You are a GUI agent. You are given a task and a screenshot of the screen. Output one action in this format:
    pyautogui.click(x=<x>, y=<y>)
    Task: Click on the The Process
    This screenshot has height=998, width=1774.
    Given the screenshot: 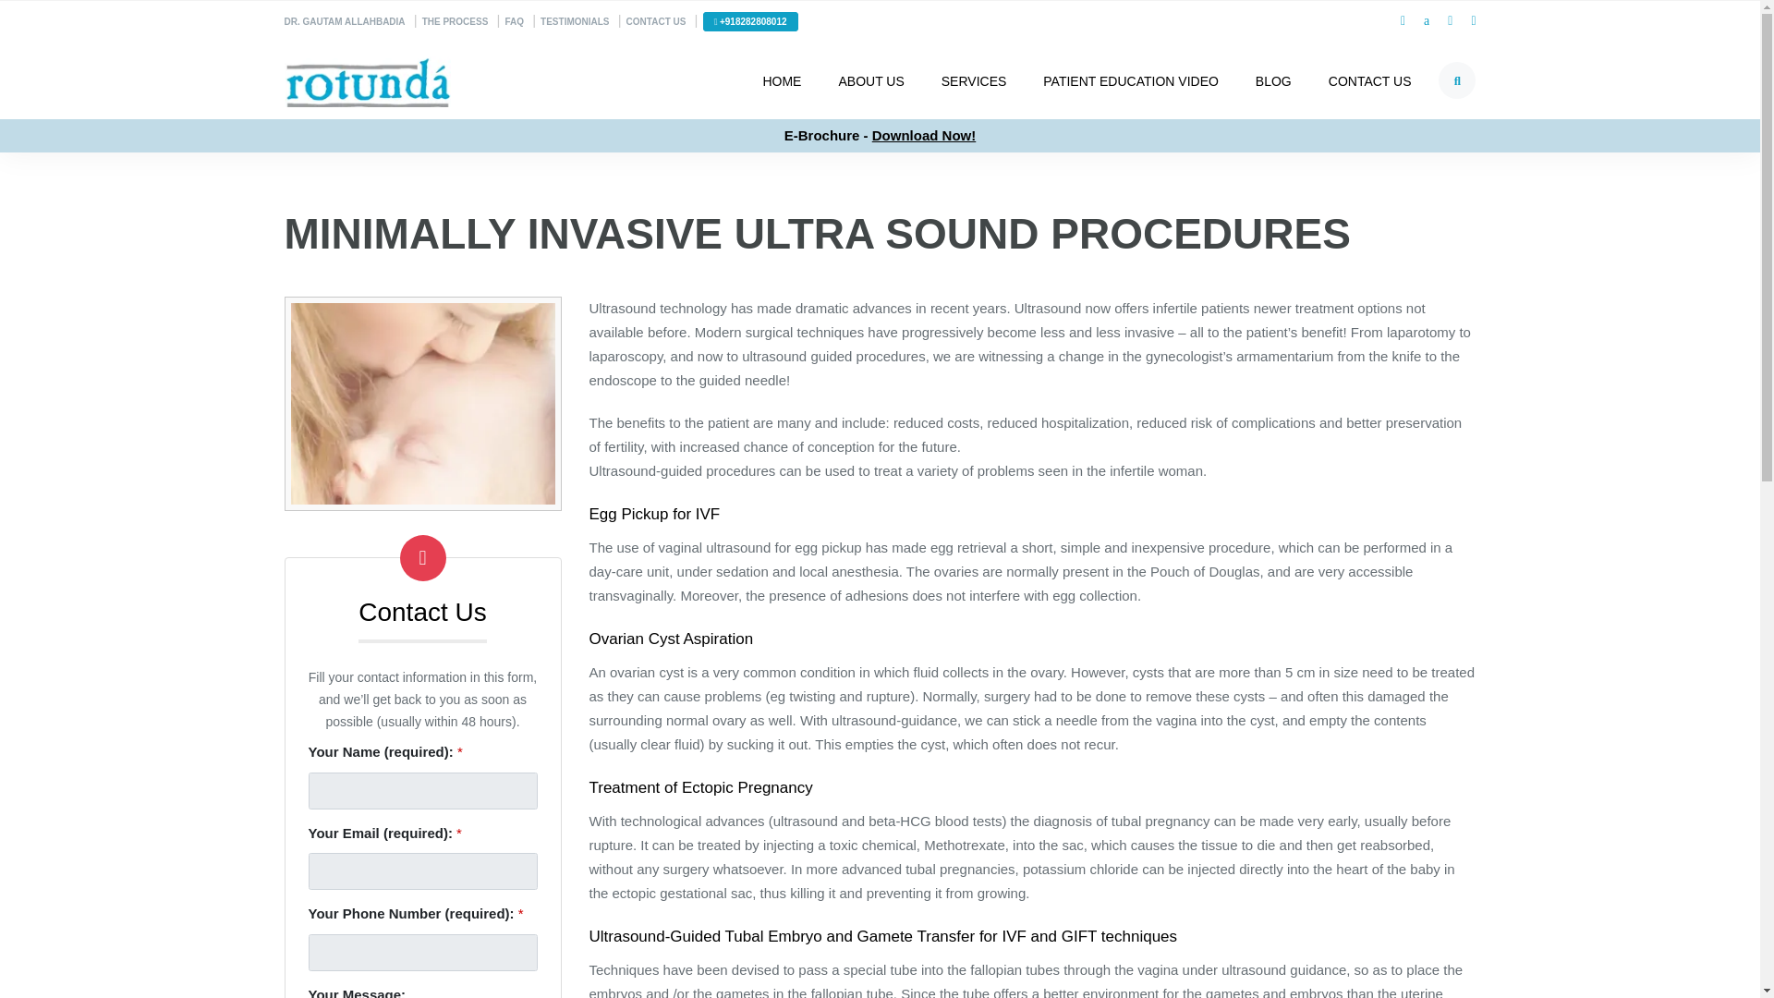 What is the action you would take?
    pyautogui.click(x=455, y=22)
    